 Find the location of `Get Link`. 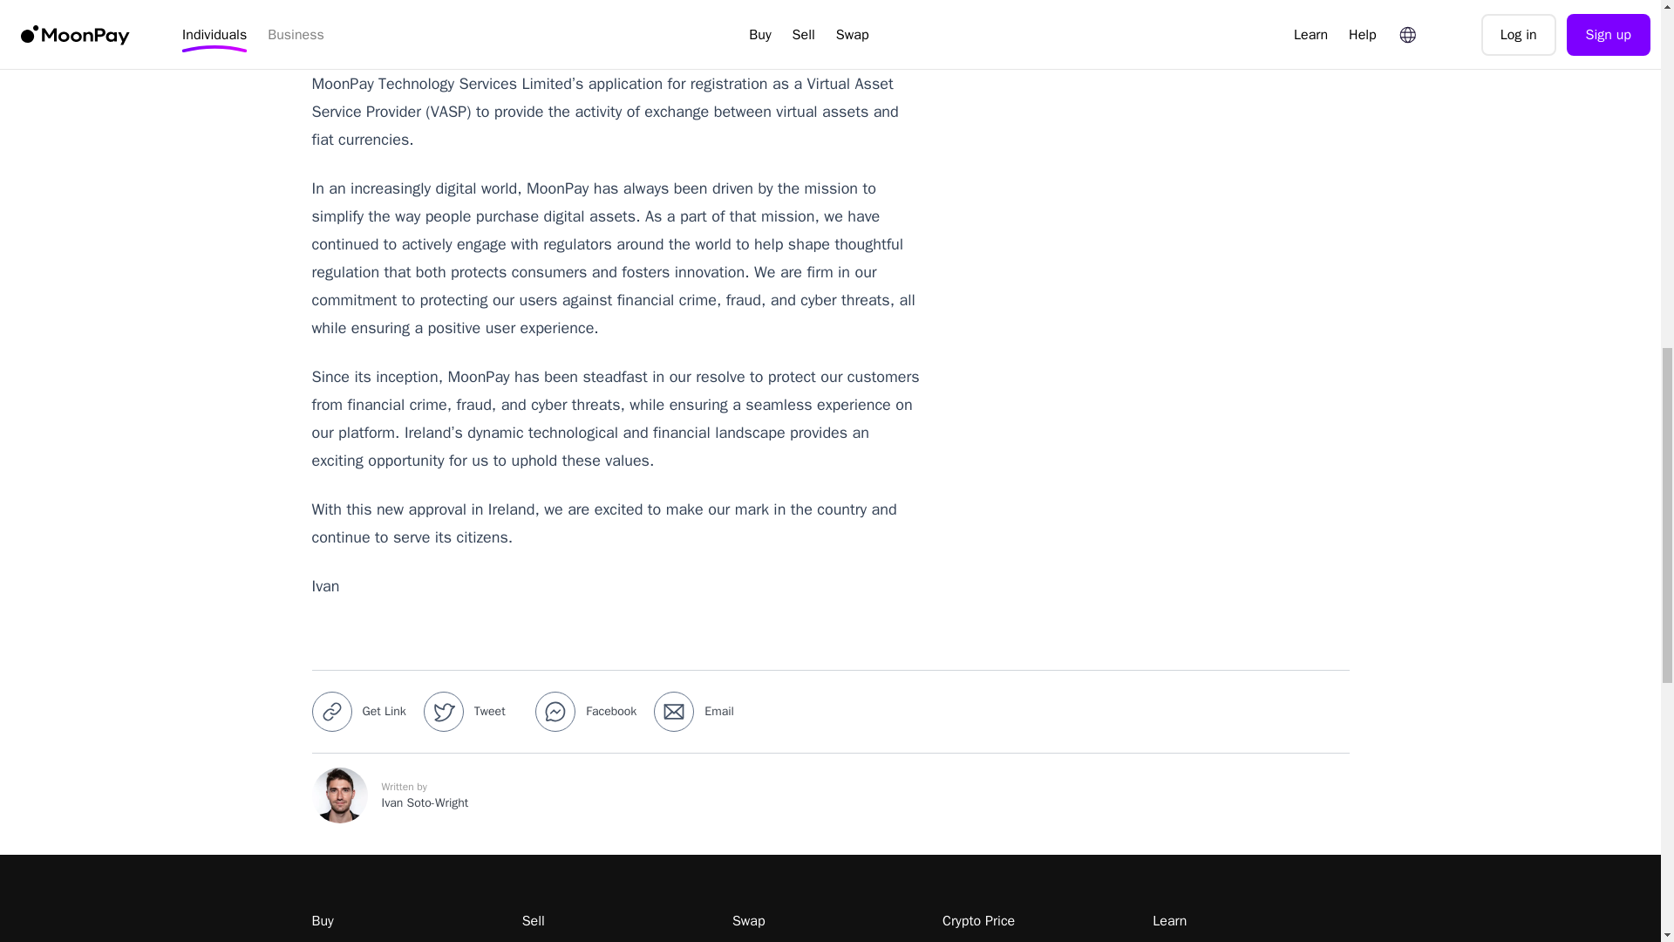

Get Link is located at coordinates (364, 712).